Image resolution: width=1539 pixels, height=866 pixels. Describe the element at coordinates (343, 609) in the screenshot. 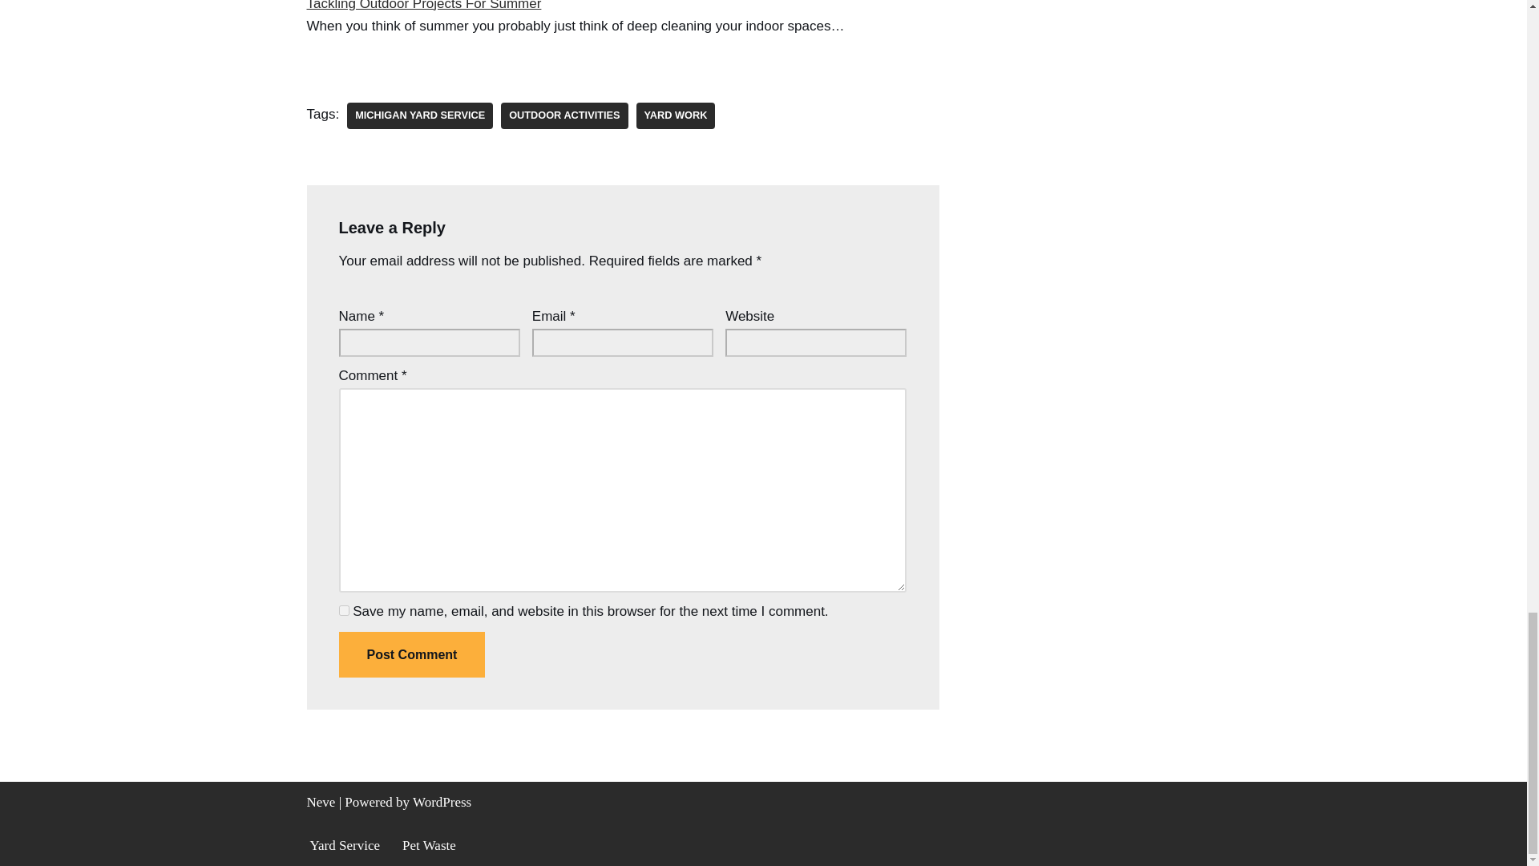

I see `yes` at that location.